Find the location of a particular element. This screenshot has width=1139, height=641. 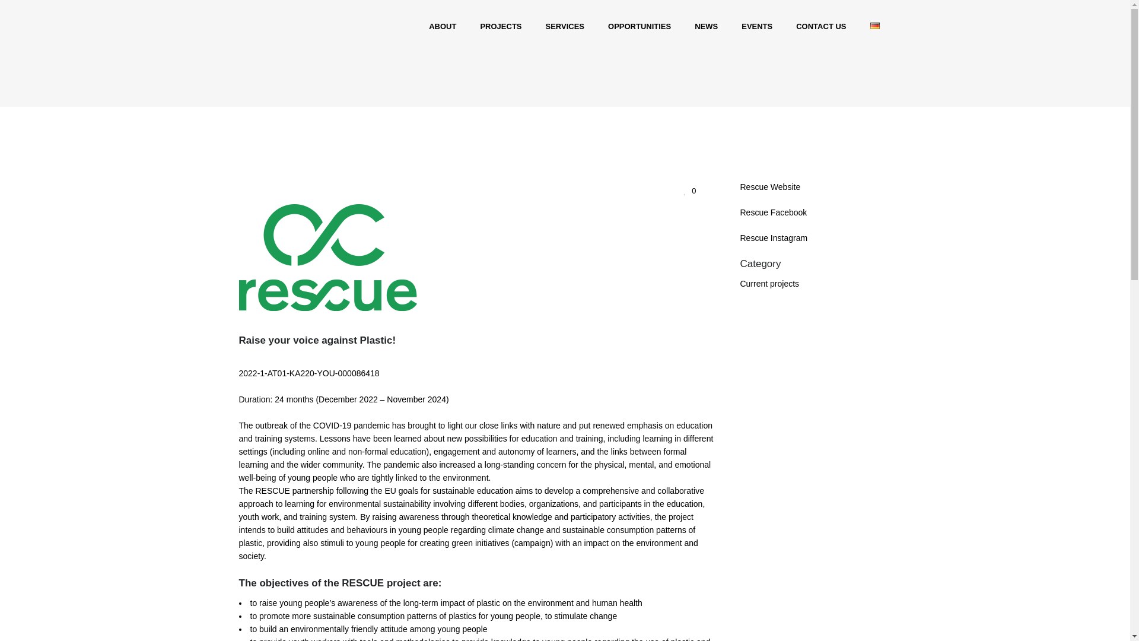

EVENTS is located at coordinates (757, 26).